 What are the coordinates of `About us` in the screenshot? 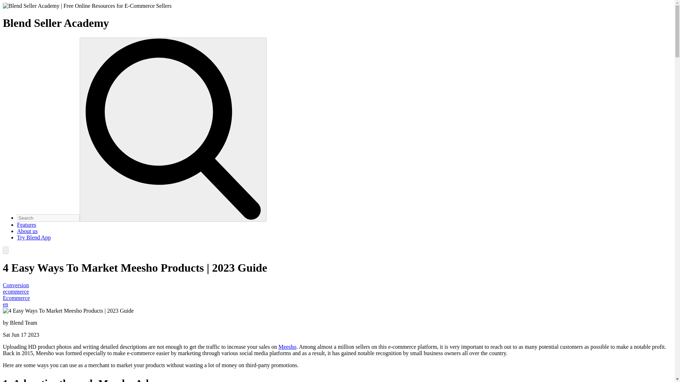 It's located at (27, 231).